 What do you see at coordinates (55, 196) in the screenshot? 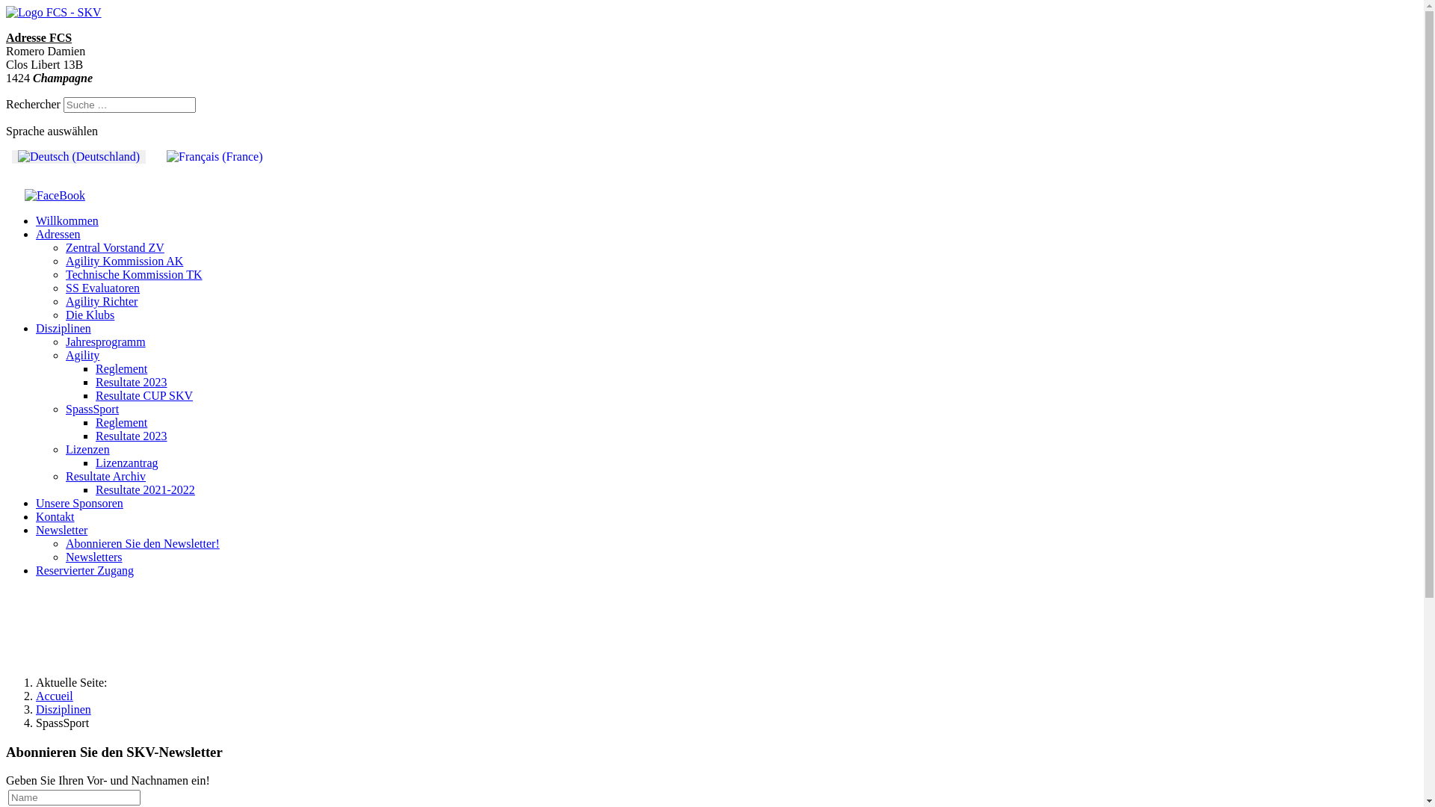
I see `FaceBook` at bounding box center [55, 196].